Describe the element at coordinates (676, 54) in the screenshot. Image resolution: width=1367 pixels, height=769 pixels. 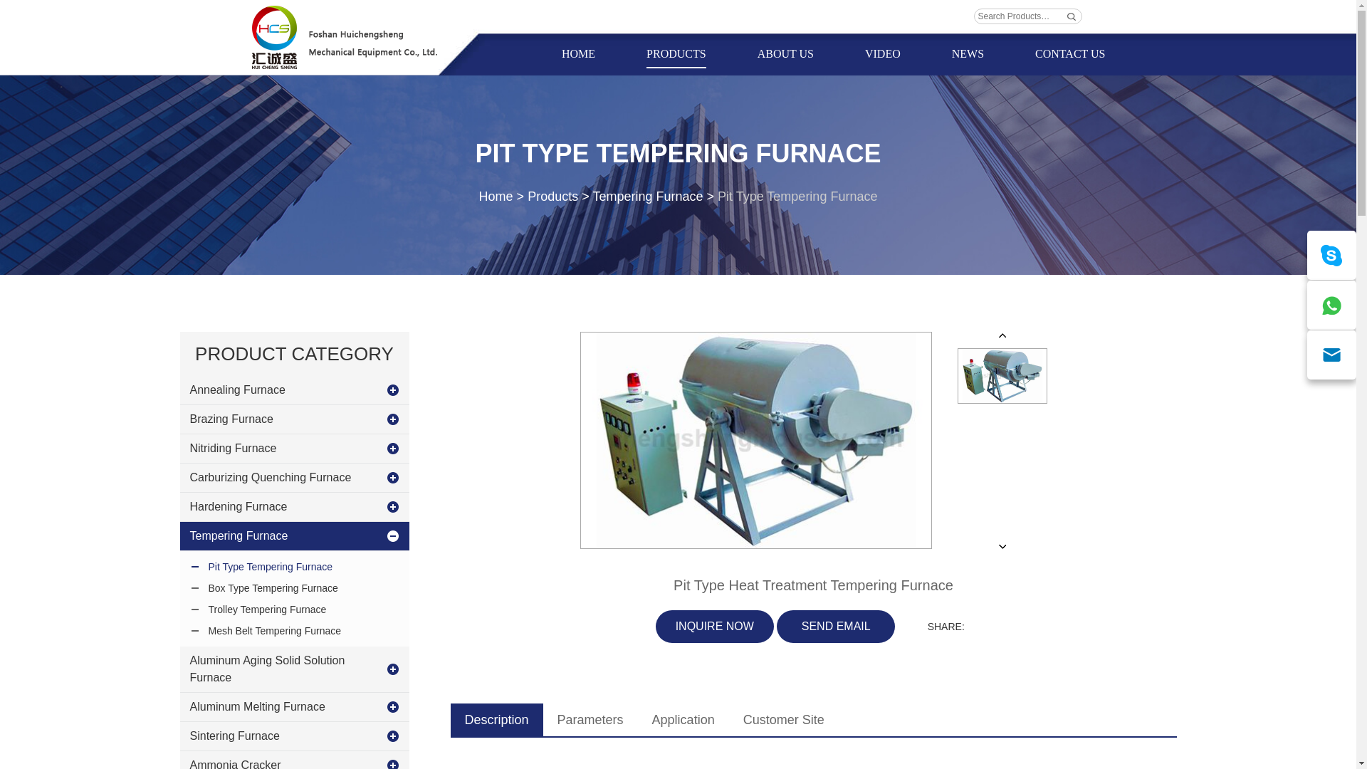
I see `Products` at that location.